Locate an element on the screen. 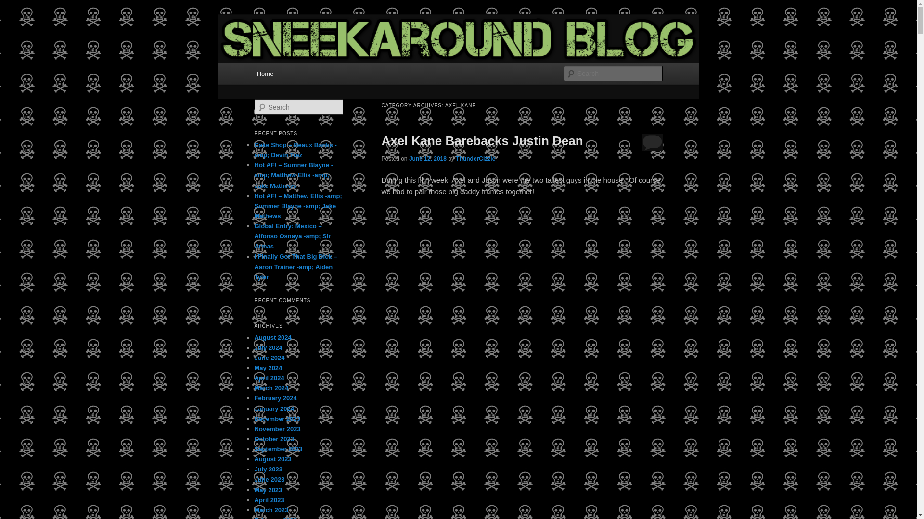 The width and height of the screenshot is (924, 519). Home is located at coordinates (265, 73).